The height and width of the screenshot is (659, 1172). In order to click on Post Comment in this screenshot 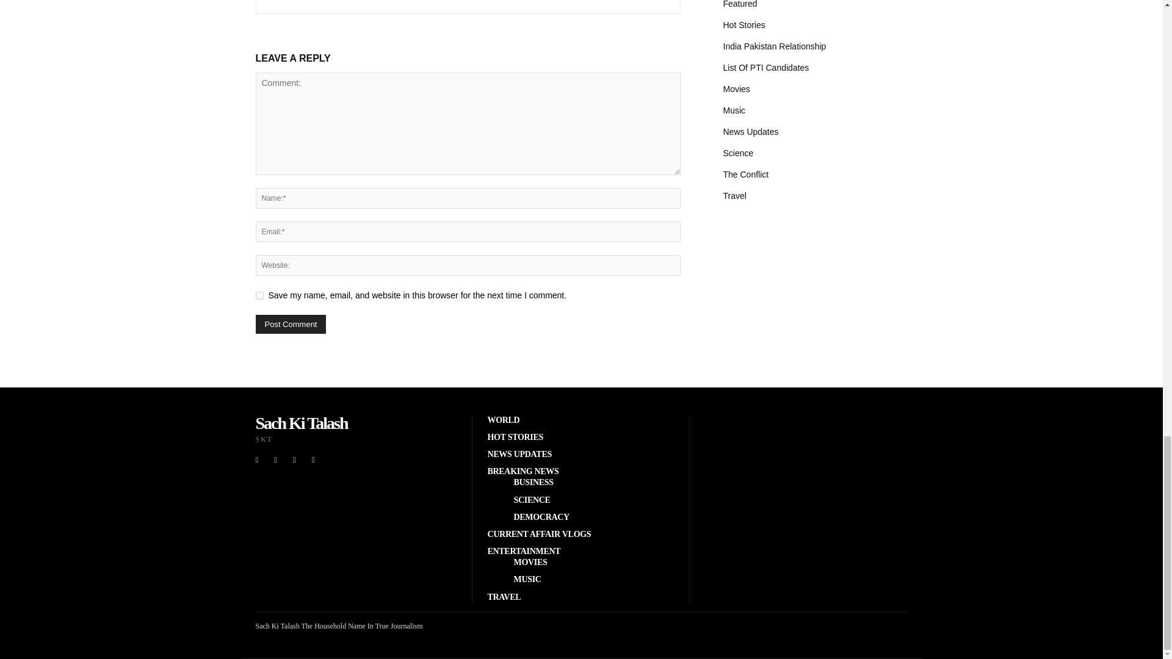, I will do `click(291, 324)`.